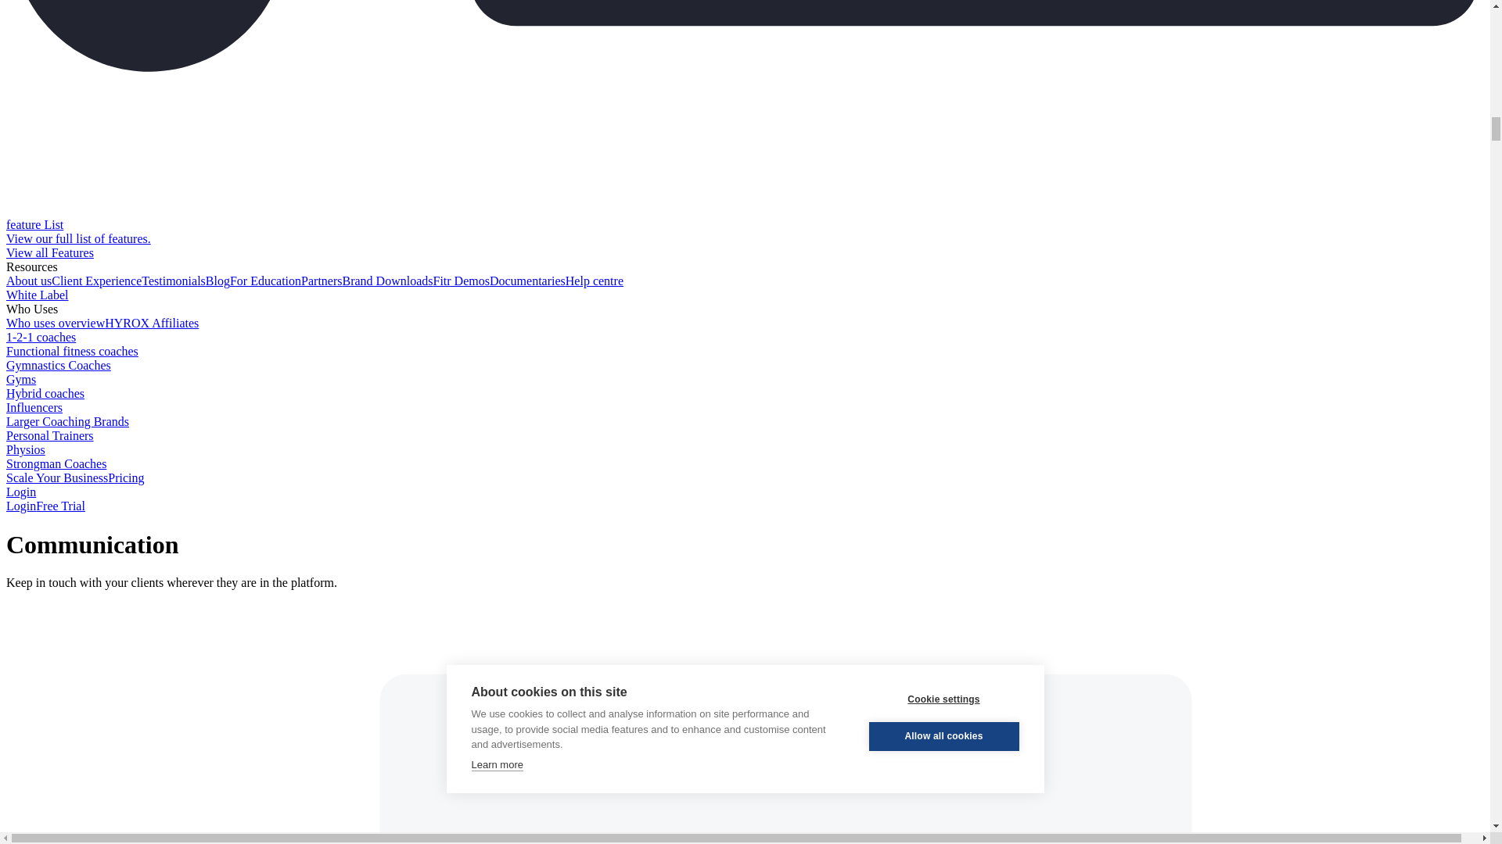 This screenshot has height=844, width=1502. Describe the element at coordinates (28, 281) in the screenshot. I see `About us` at that location.